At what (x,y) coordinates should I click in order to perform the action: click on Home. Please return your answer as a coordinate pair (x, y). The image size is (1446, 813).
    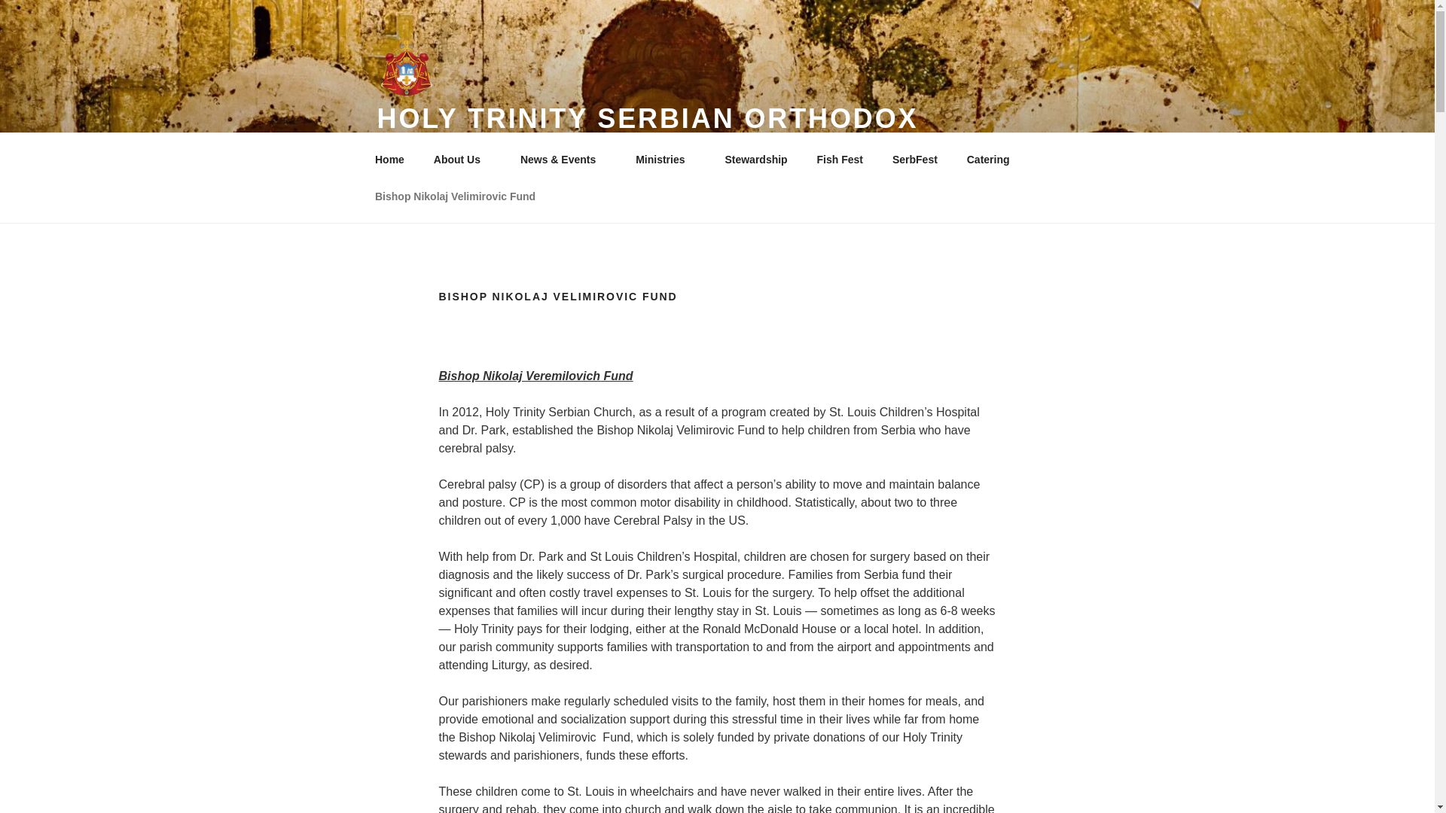
    Looking at the image, I should click on (389, 160).